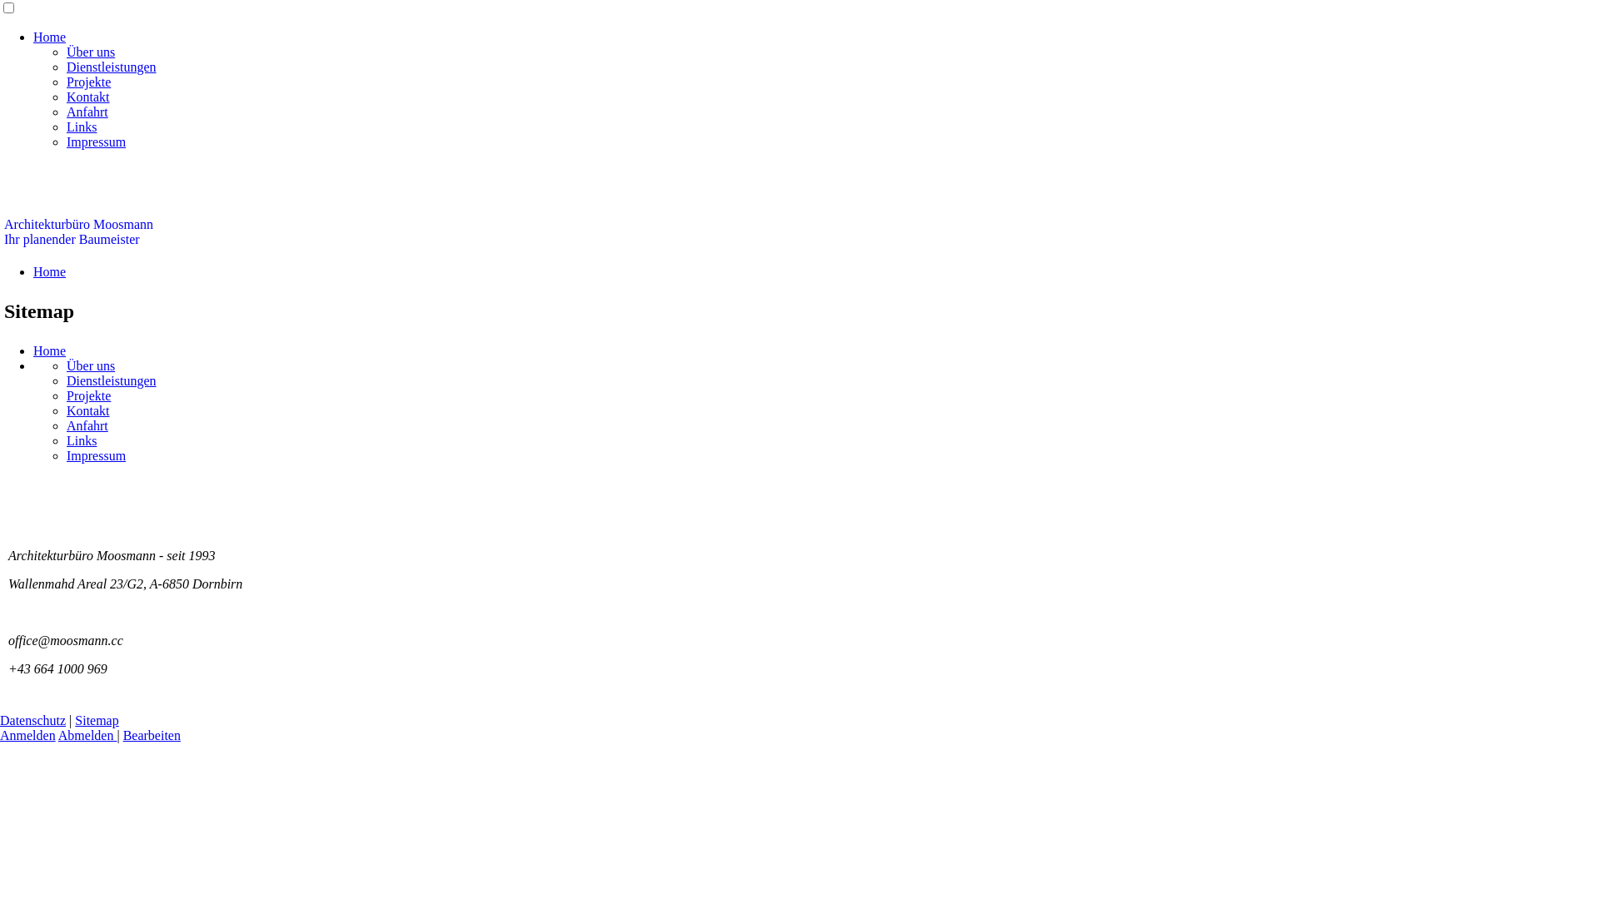 The height and width of the screenshot is (899, 1599). I want to click on Impressum, so click(97, 456).